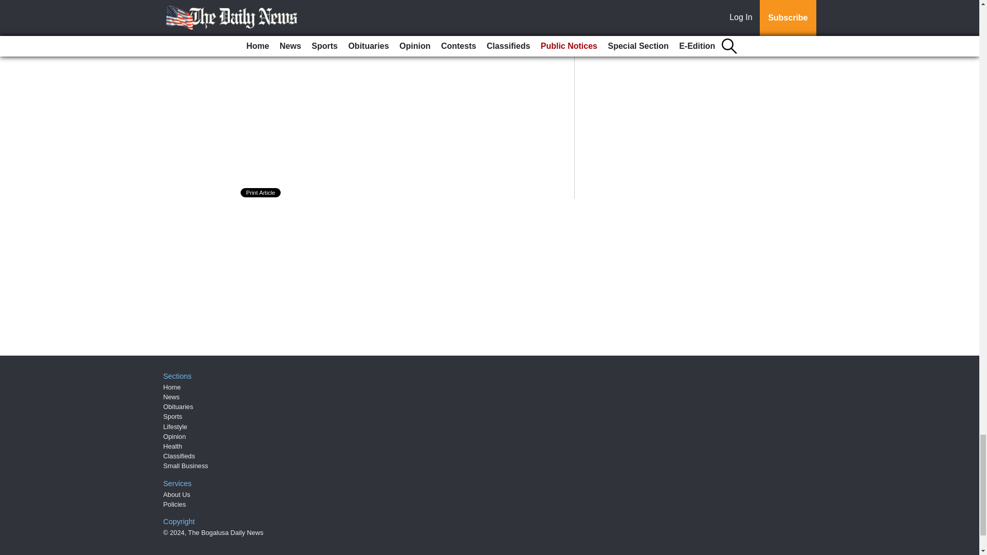 The image size is (987, 555). Describe the element at coordinates (179, 456) in the screenshot. I see `Classifieds` at that location.